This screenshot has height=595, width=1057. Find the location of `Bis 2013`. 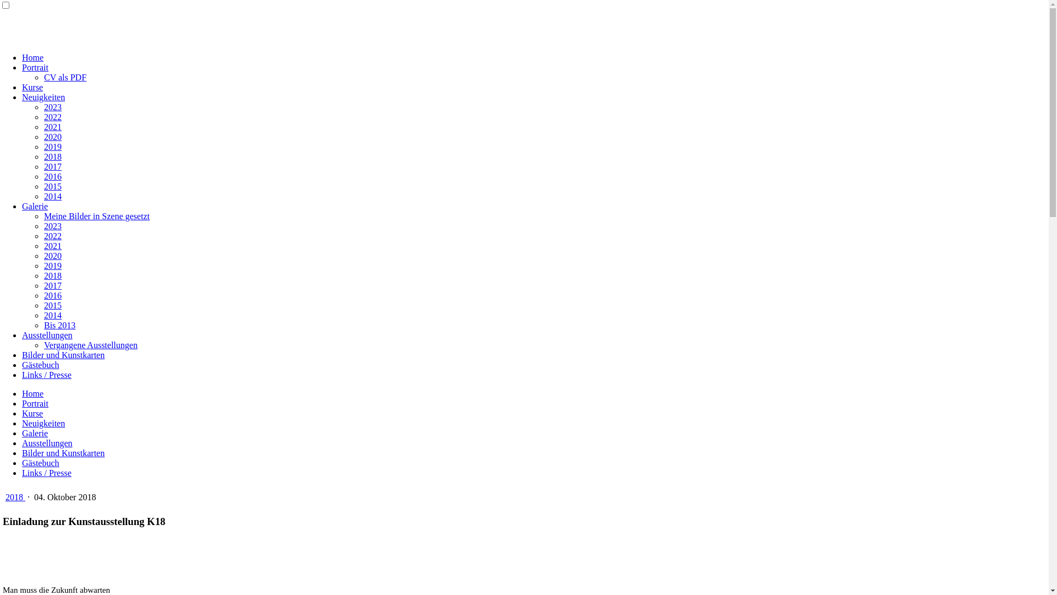

Bis 2013 is located at coordinates (59, 325).